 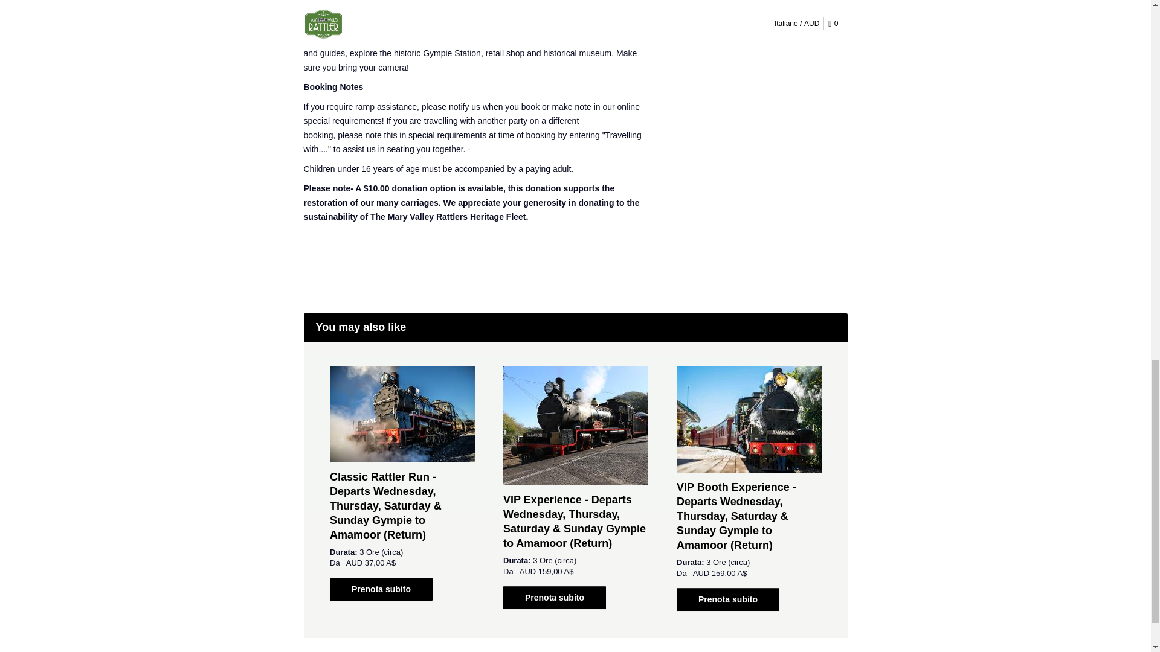 What do you see at coordinates (729, 572) in the screenshot?
I see `Conversione stimata da 159` at bounding box center [729, 572].